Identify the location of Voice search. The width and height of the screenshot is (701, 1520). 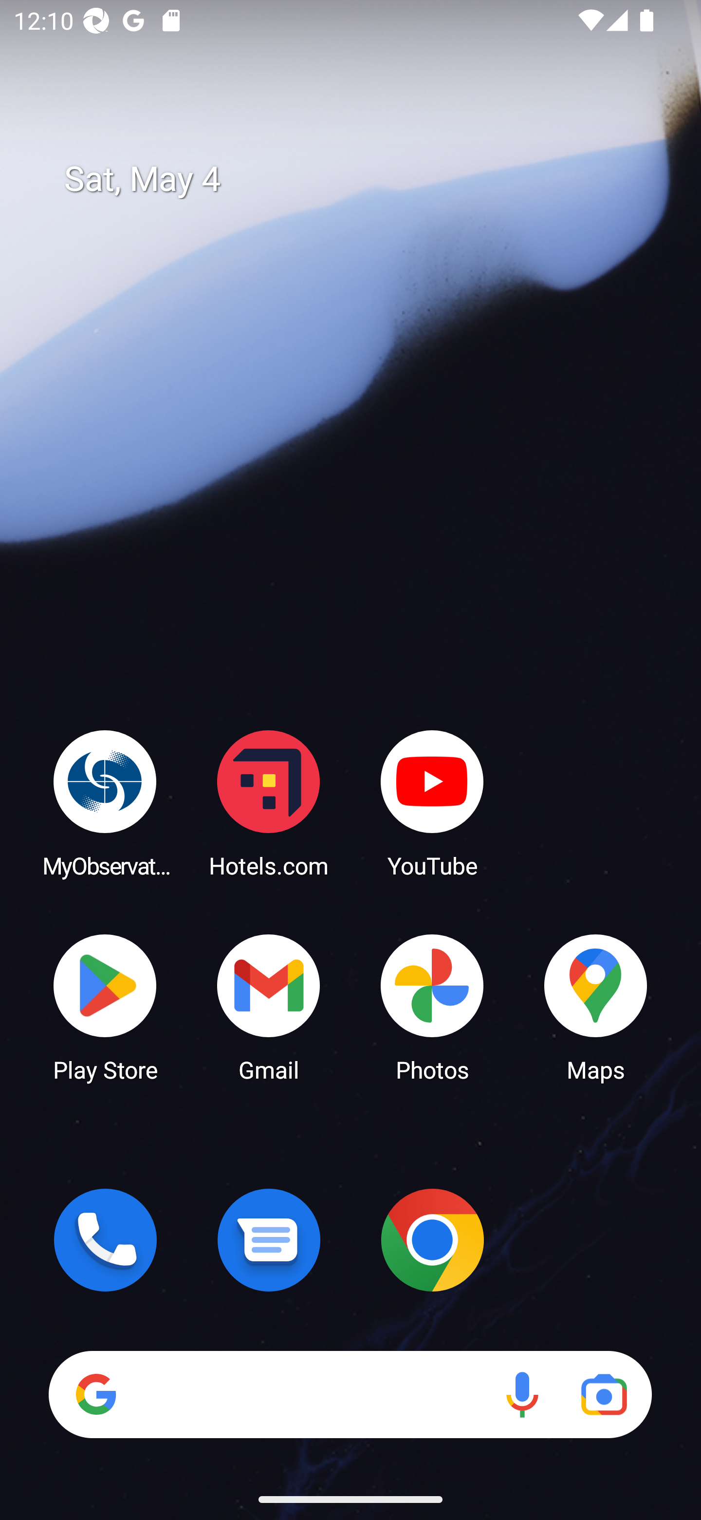
(522, 1394).